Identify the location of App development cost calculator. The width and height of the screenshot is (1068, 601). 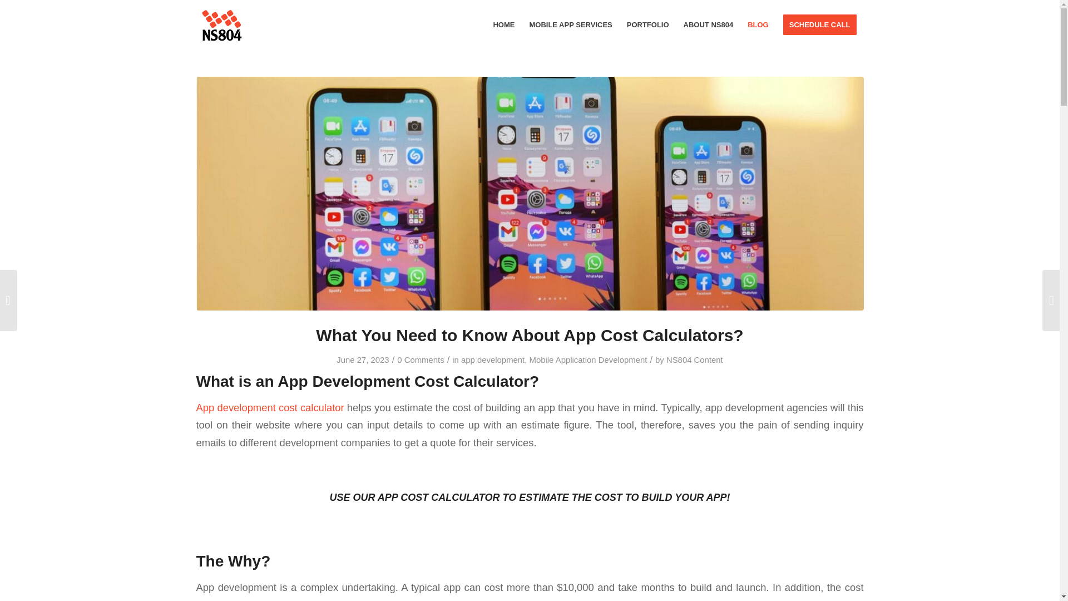
(269, 407).